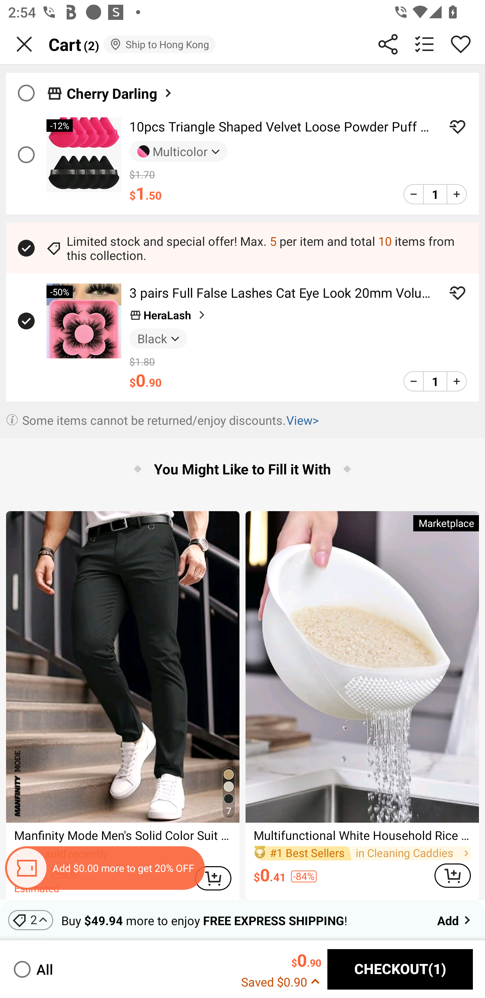 Image resolution: width=485 pixels, height=998 pixels. Describe the element at coordinates (424, 44) in the screenshot. I see `batch delete` at that location.